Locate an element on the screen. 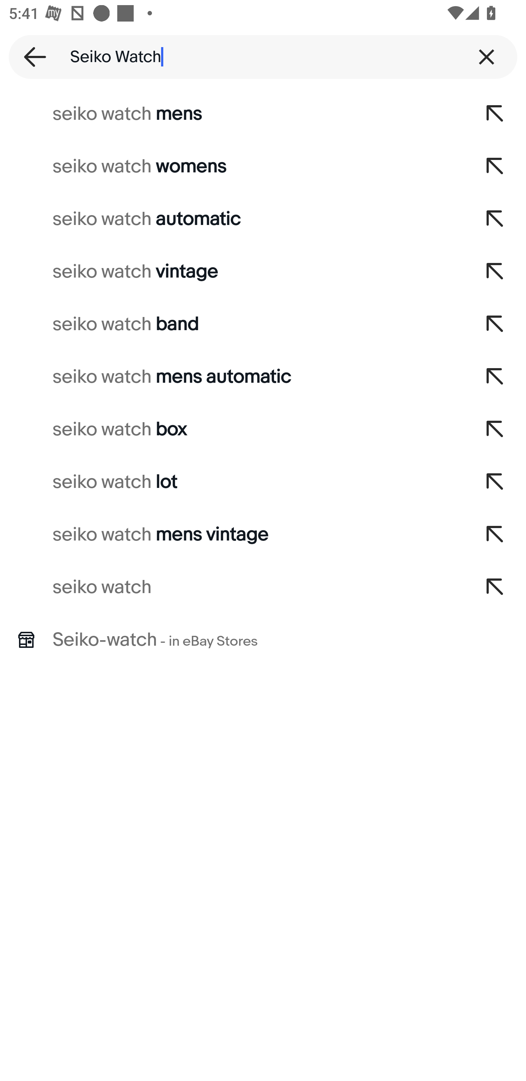  Add to search query,seiko watch box is located at coordinates (495, 429).